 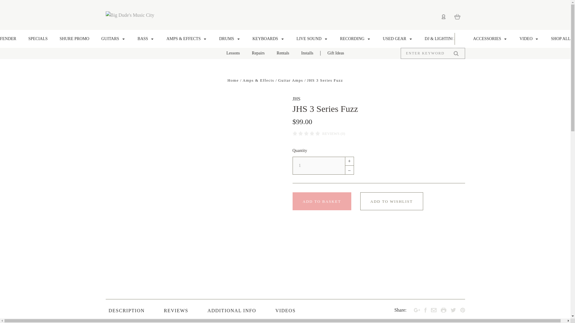 I want to click on GUITARS, so click(x=113, y=39).